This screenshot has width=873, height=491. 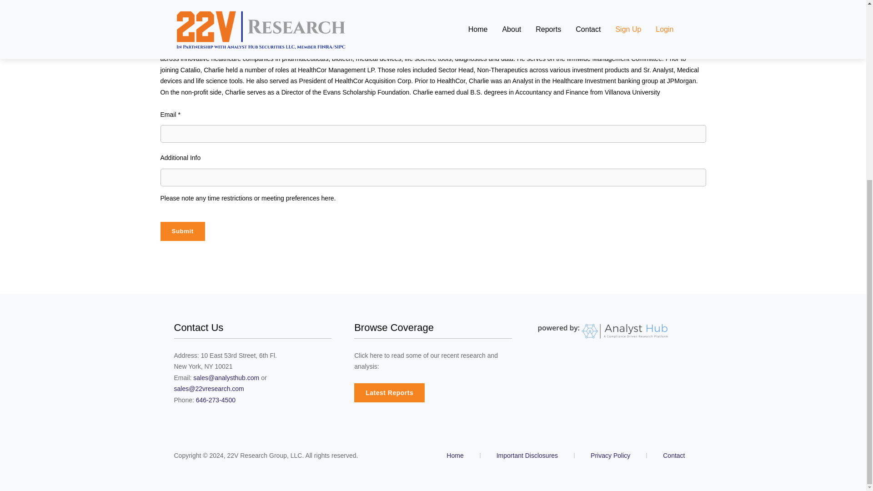 I want to click on Submit, so click(x=182, y=231).